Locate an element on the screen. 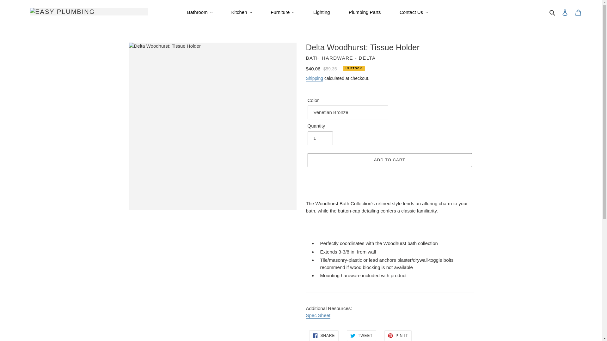 The width and height of the screenshot is (607, 341). 1 is located at coordinates (320, 138).